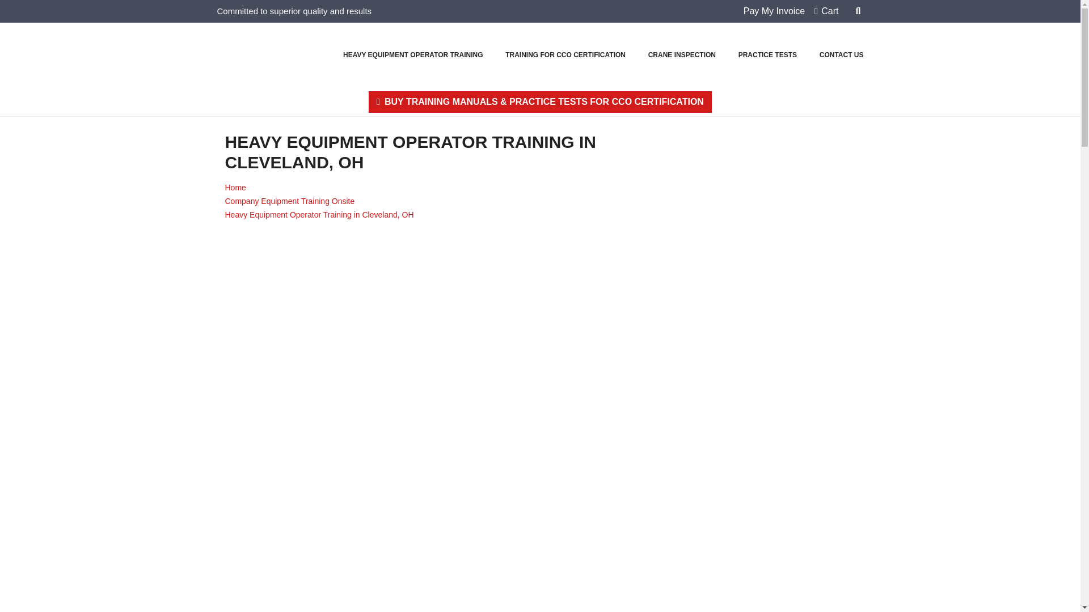  Describe the element at coordinates (682, 55) in the screenshot. I see `CRANE INSPECTION` at that location.